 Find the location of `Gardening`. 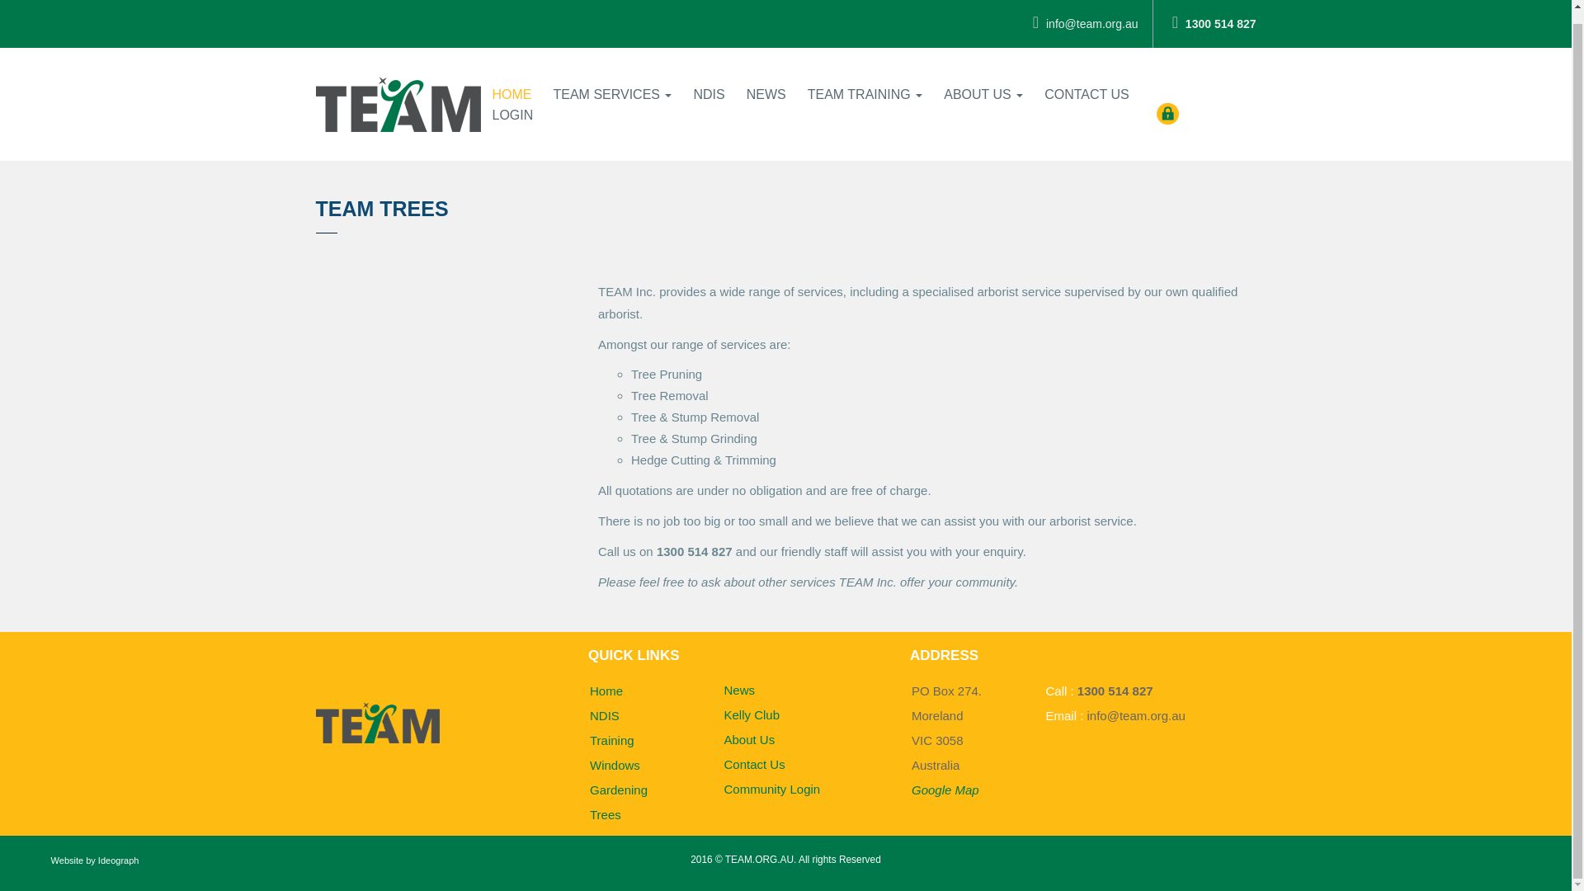

Gardening is located at coordinates (619, 790).